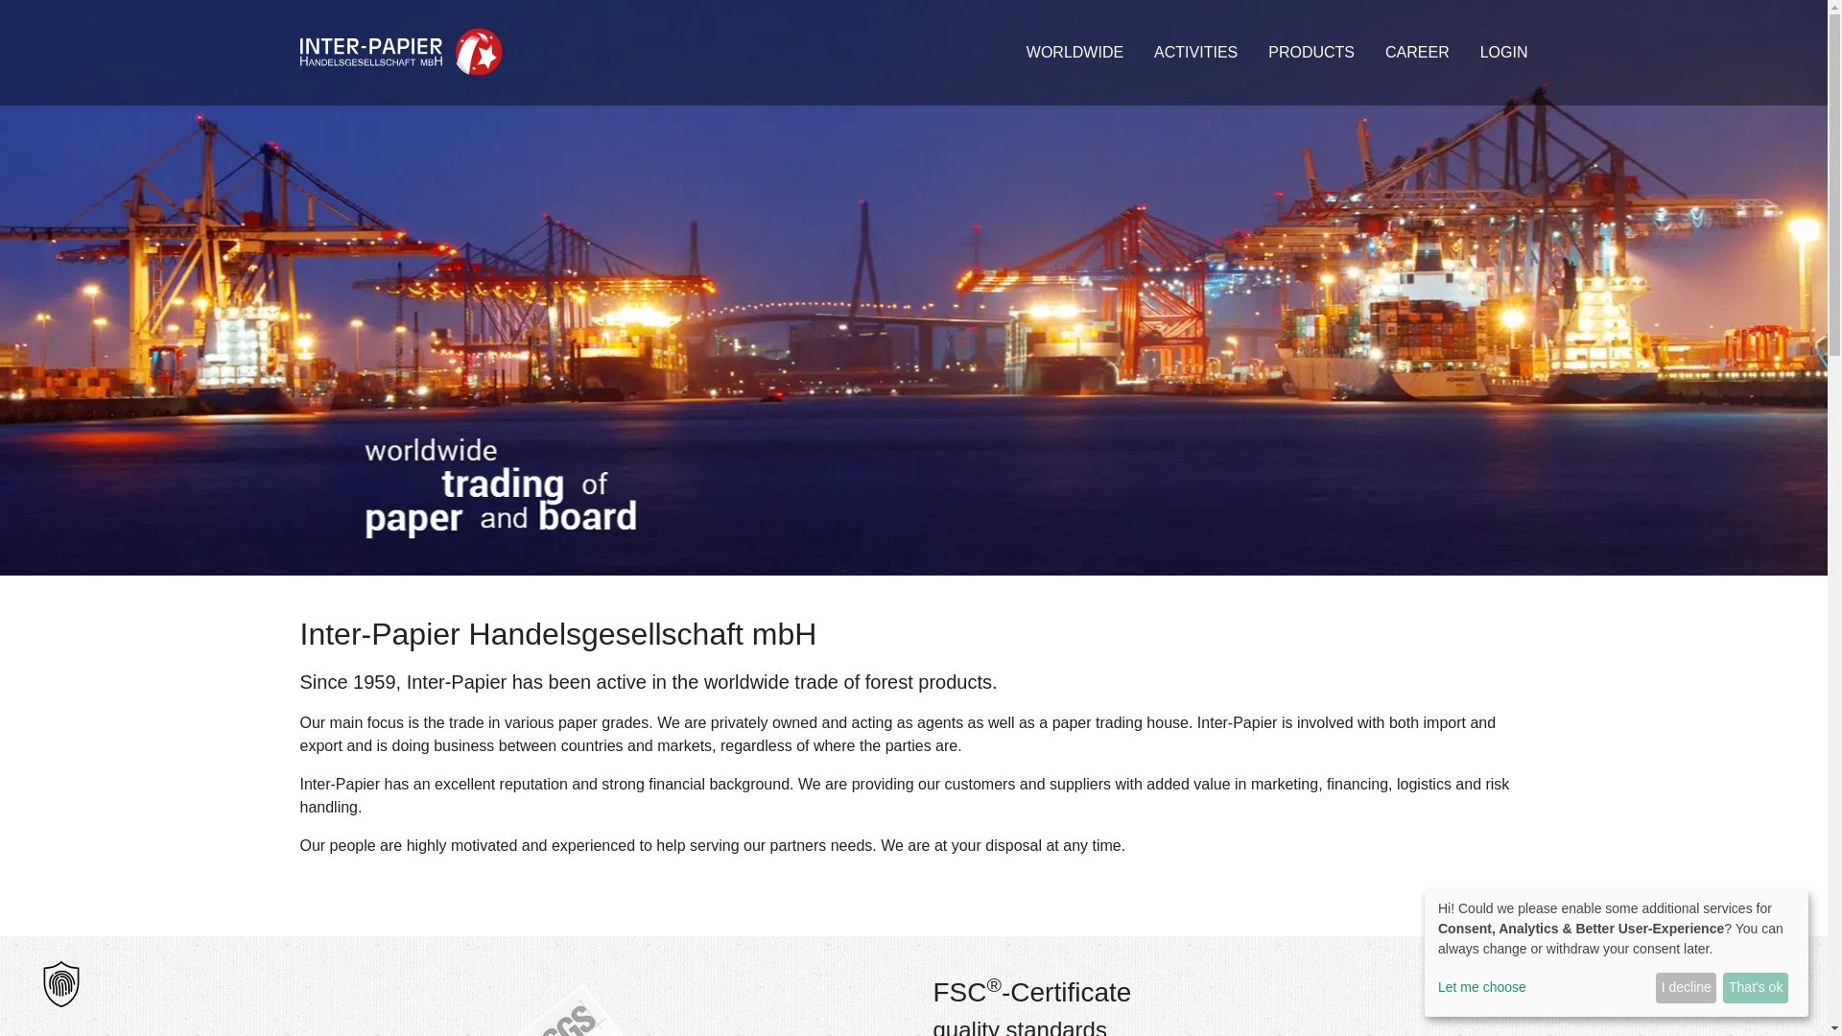 The height and width of the screenshot is (1036, 1842). What do you see at coordinates (1074, 52) in the screenshot?
I see `worldwide` at bounding box center [1074, 52].